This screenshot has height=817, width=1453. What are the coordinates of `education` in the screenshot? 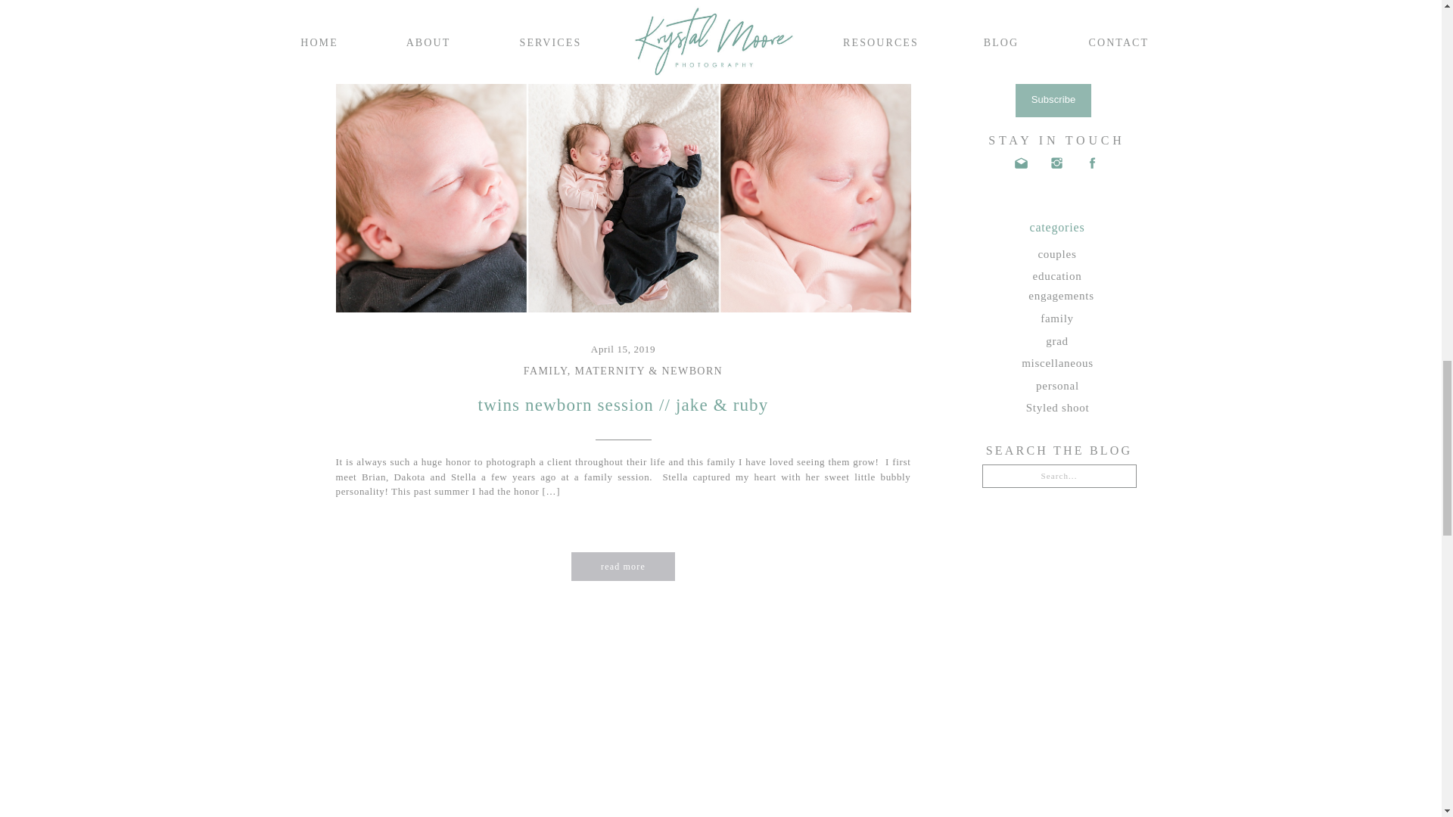 It's located at (1056, 275).